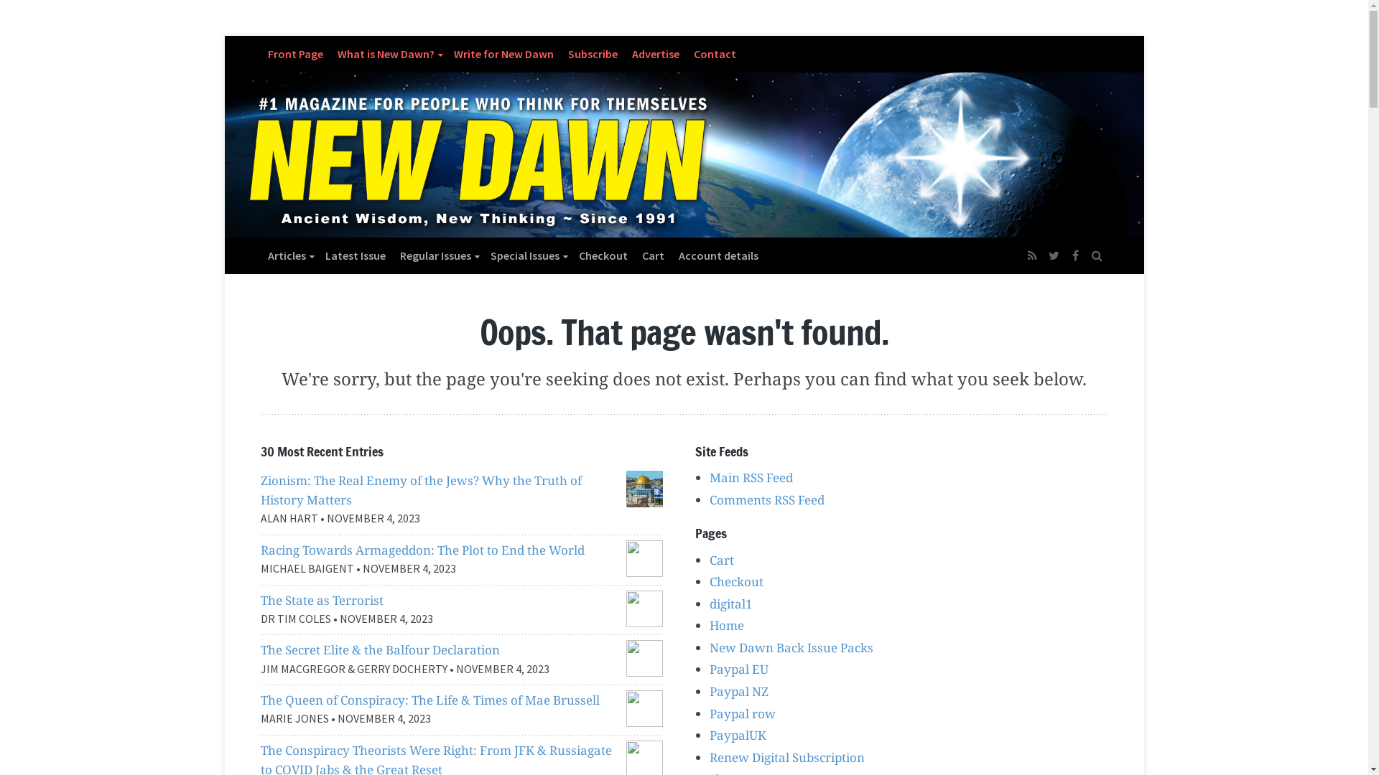 The width and height of the screenshot is (1379, 775). What do you see at coordinates (656, 54) in the screenshot?
I see `Advertise` at bounding box center [656, 54].